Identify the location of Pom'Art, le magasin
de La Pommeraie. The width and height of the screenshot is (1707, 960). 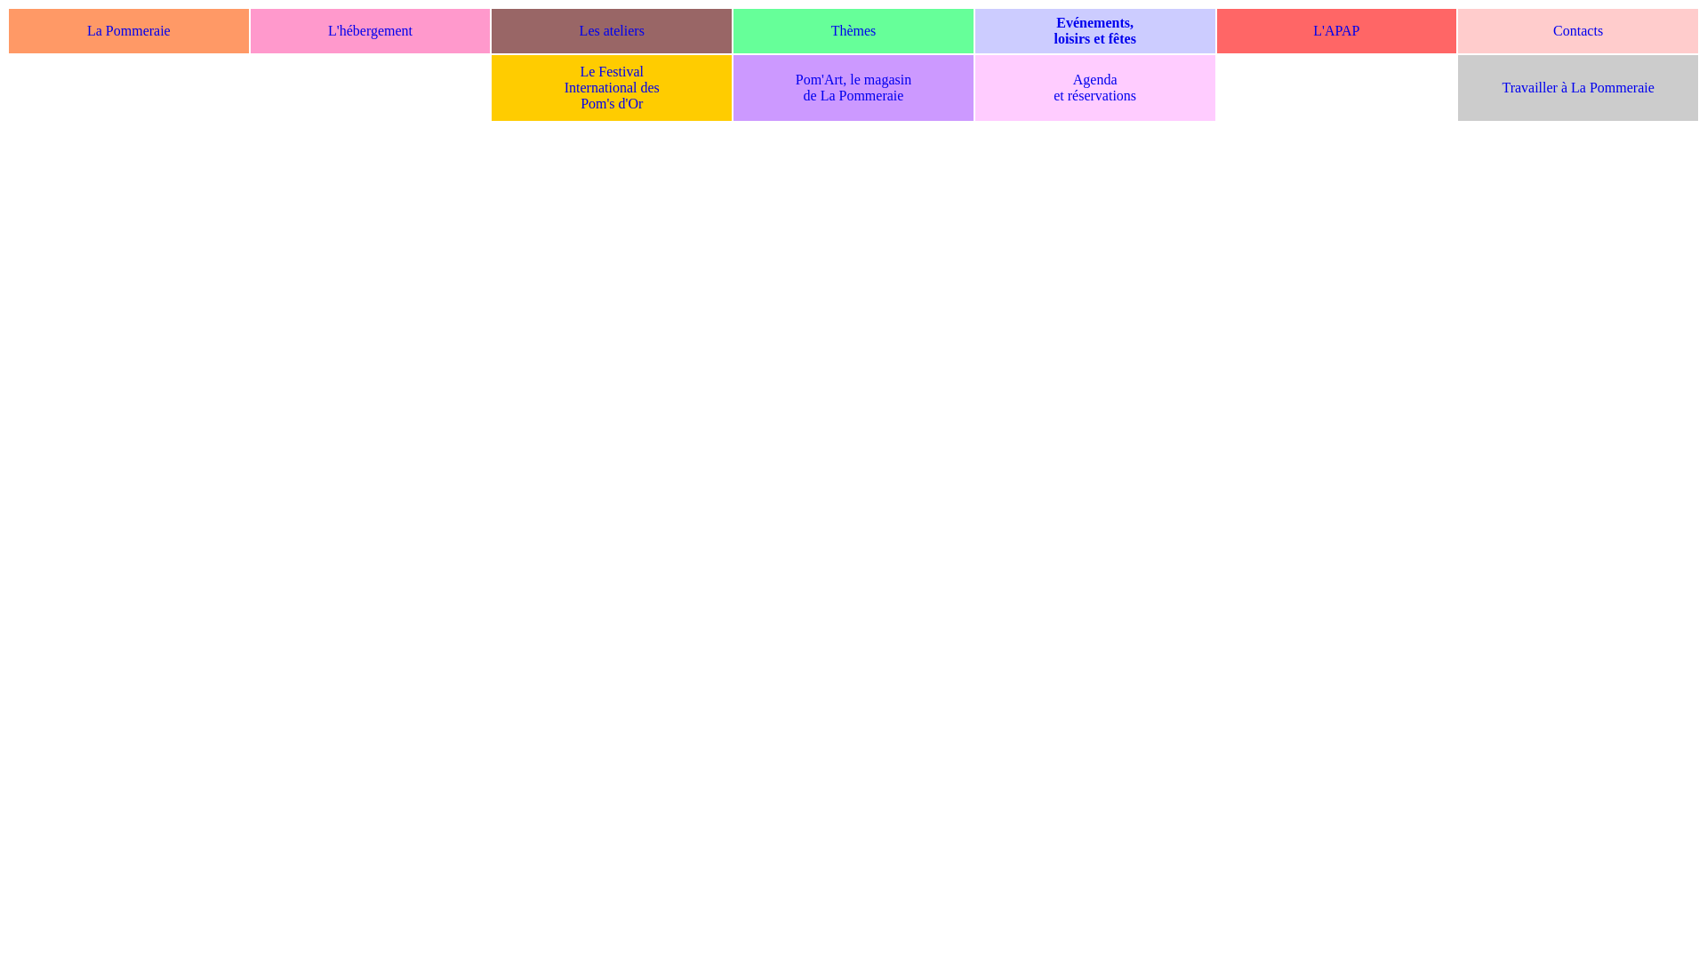
(853, 87).